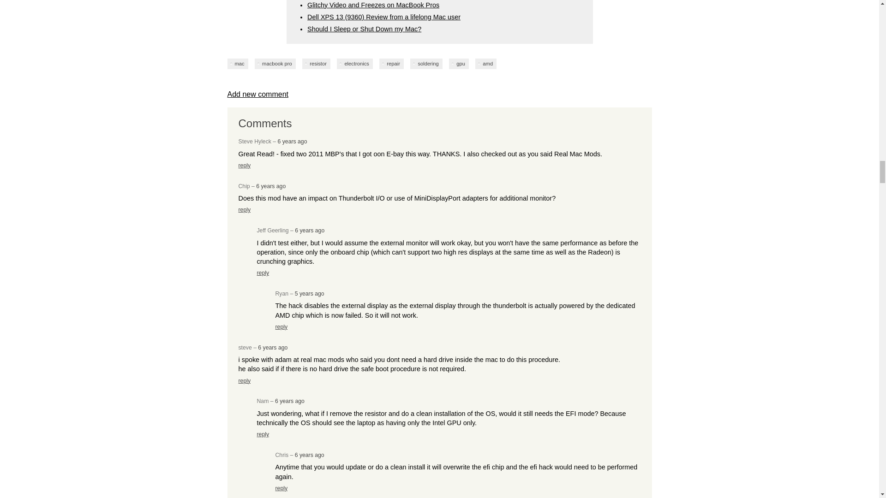 This screenshot has height=498, width=886. I want to click on electronics, so click(354, 64).